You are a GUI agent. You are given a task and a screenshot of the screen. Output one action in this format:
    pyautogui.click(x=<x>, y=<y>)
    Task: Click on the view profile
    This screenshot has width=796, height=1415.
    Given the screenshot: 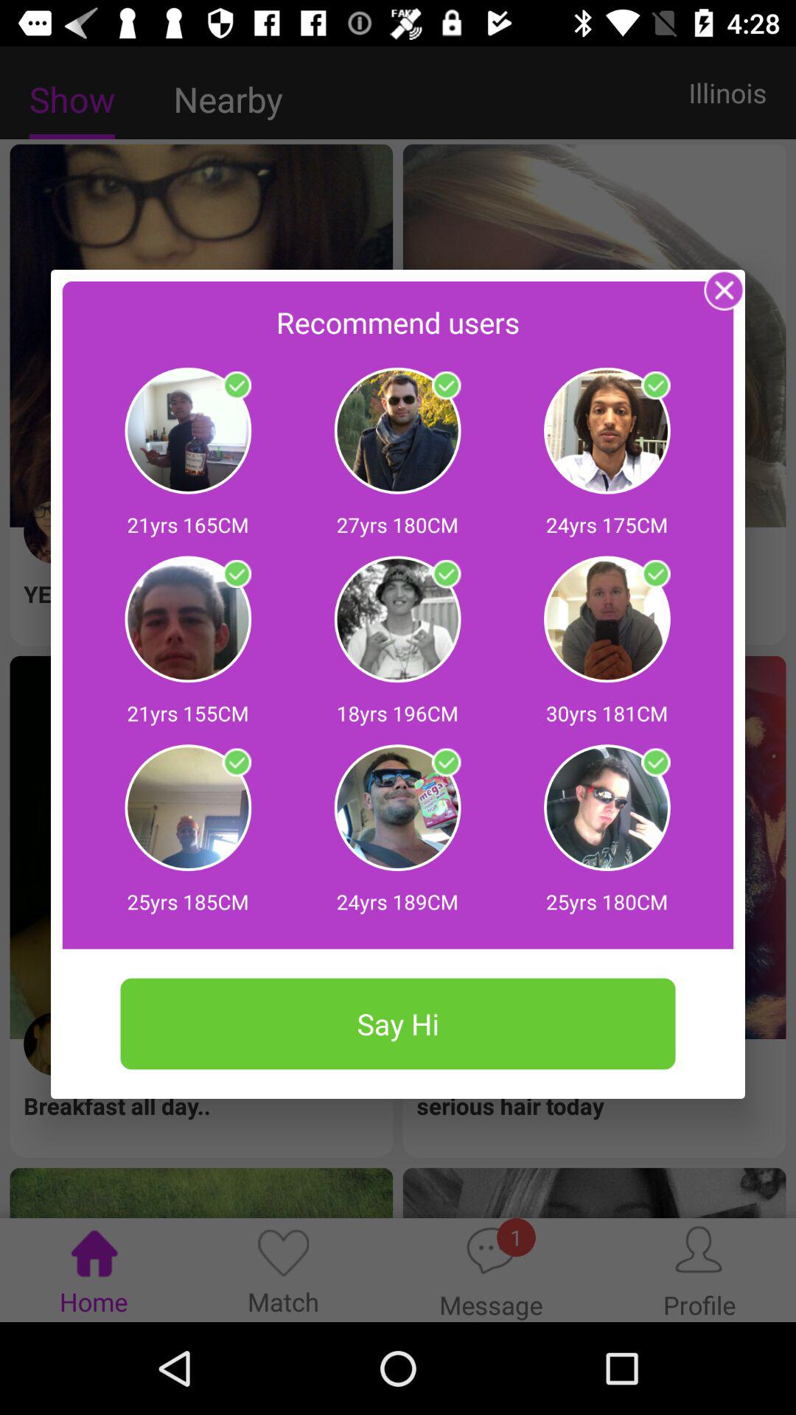 What is the action you would take?
    pyautogui.click(x=446, y=385)
    